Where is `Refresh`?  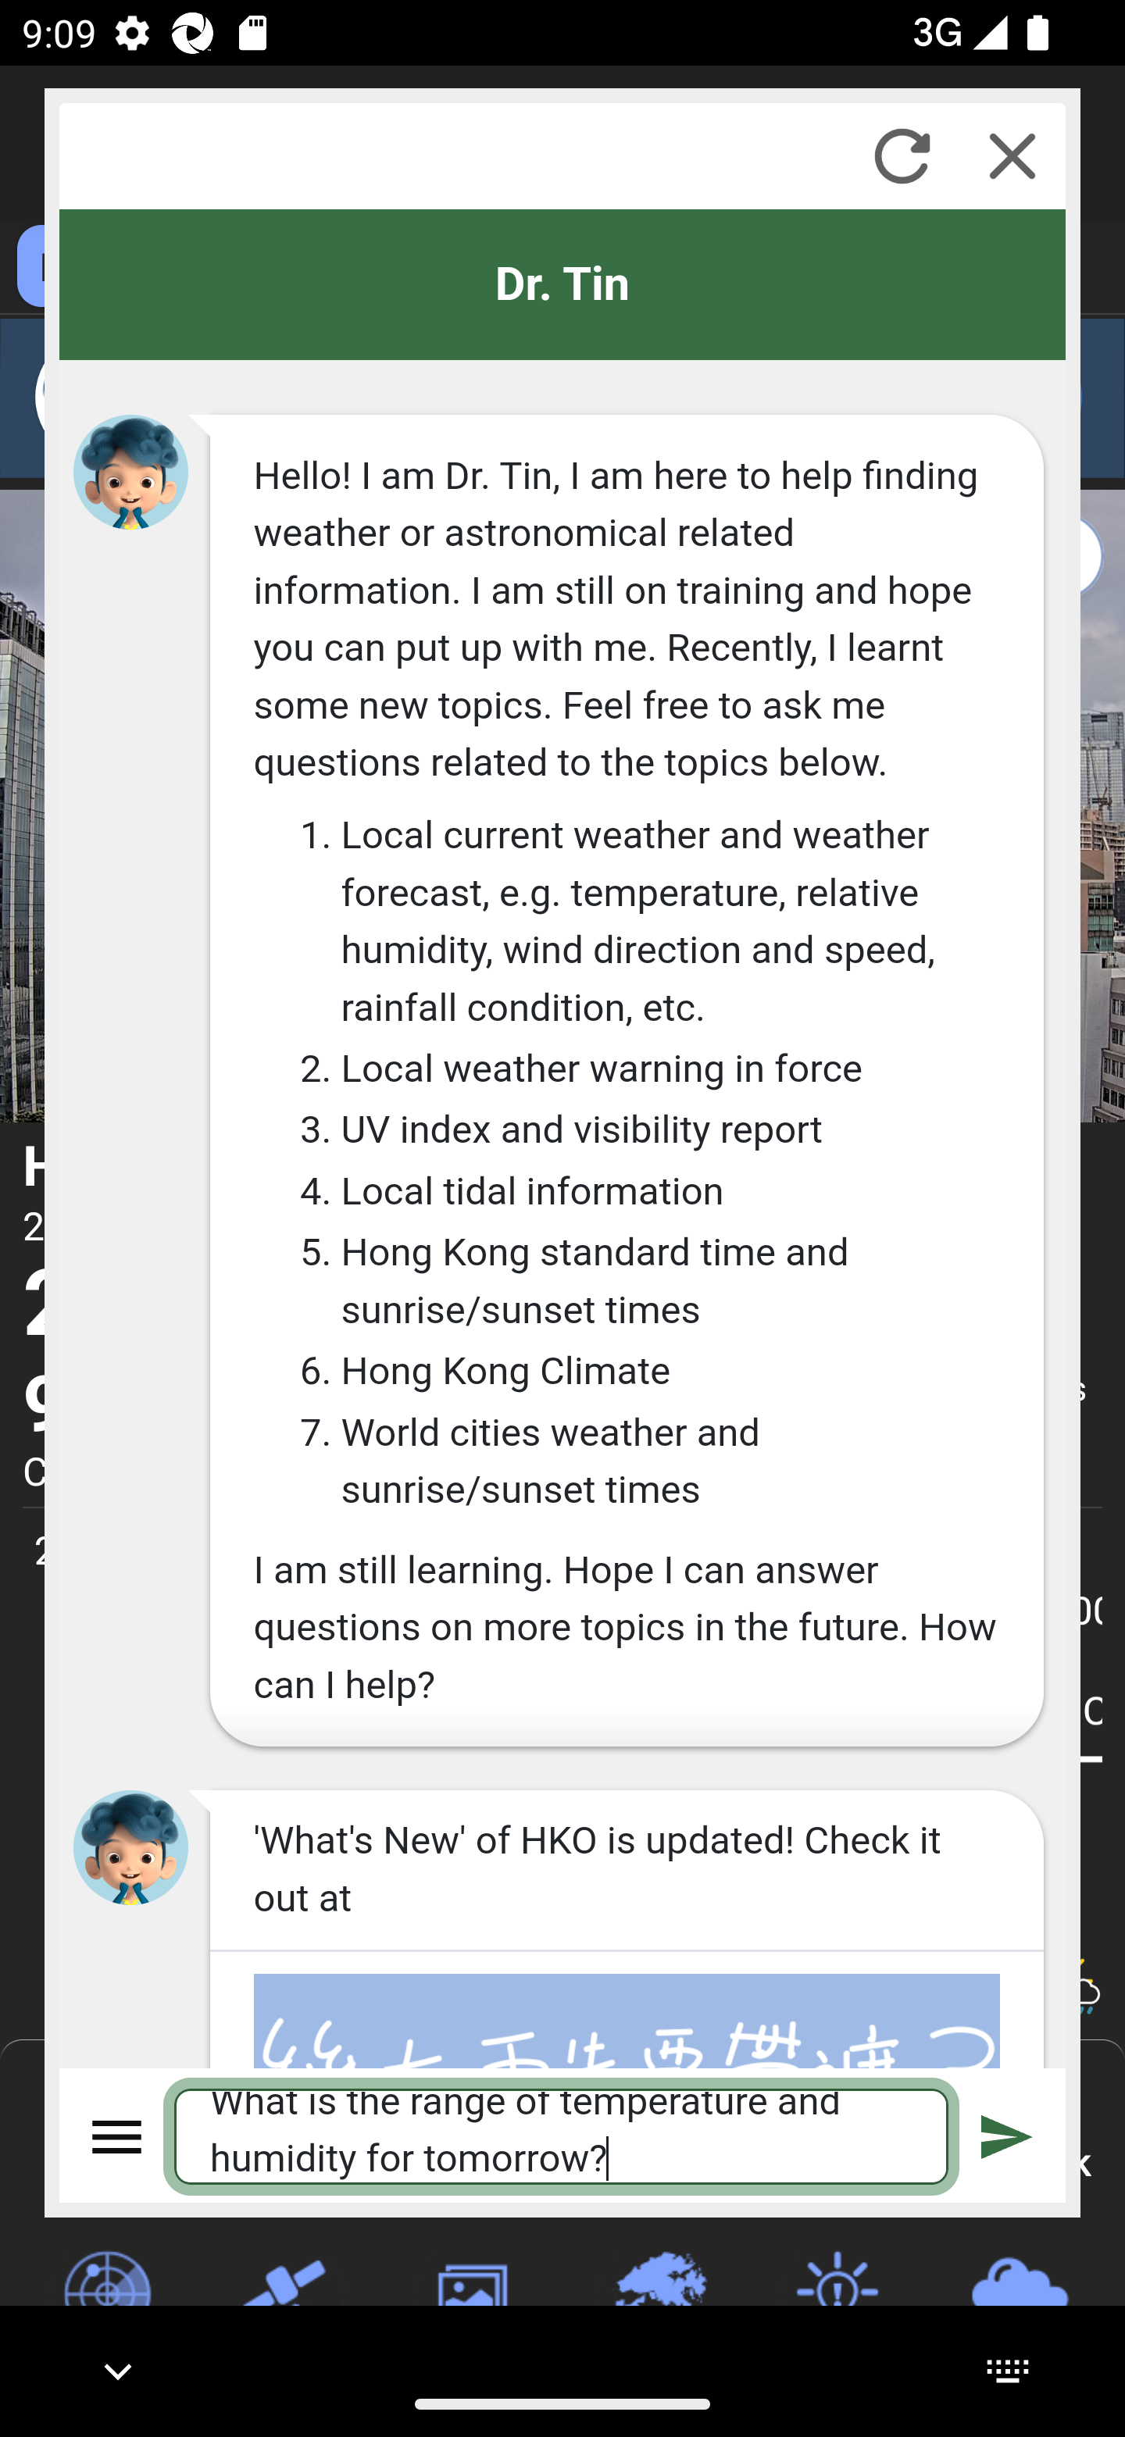 Refresh is located at coordinates (902, 155).